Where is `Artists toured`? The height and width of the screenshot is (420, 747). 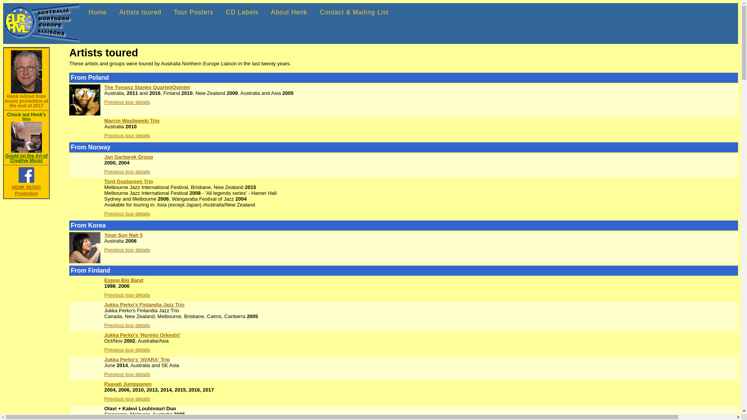
Artists toured is located at coordinates (140, 12).